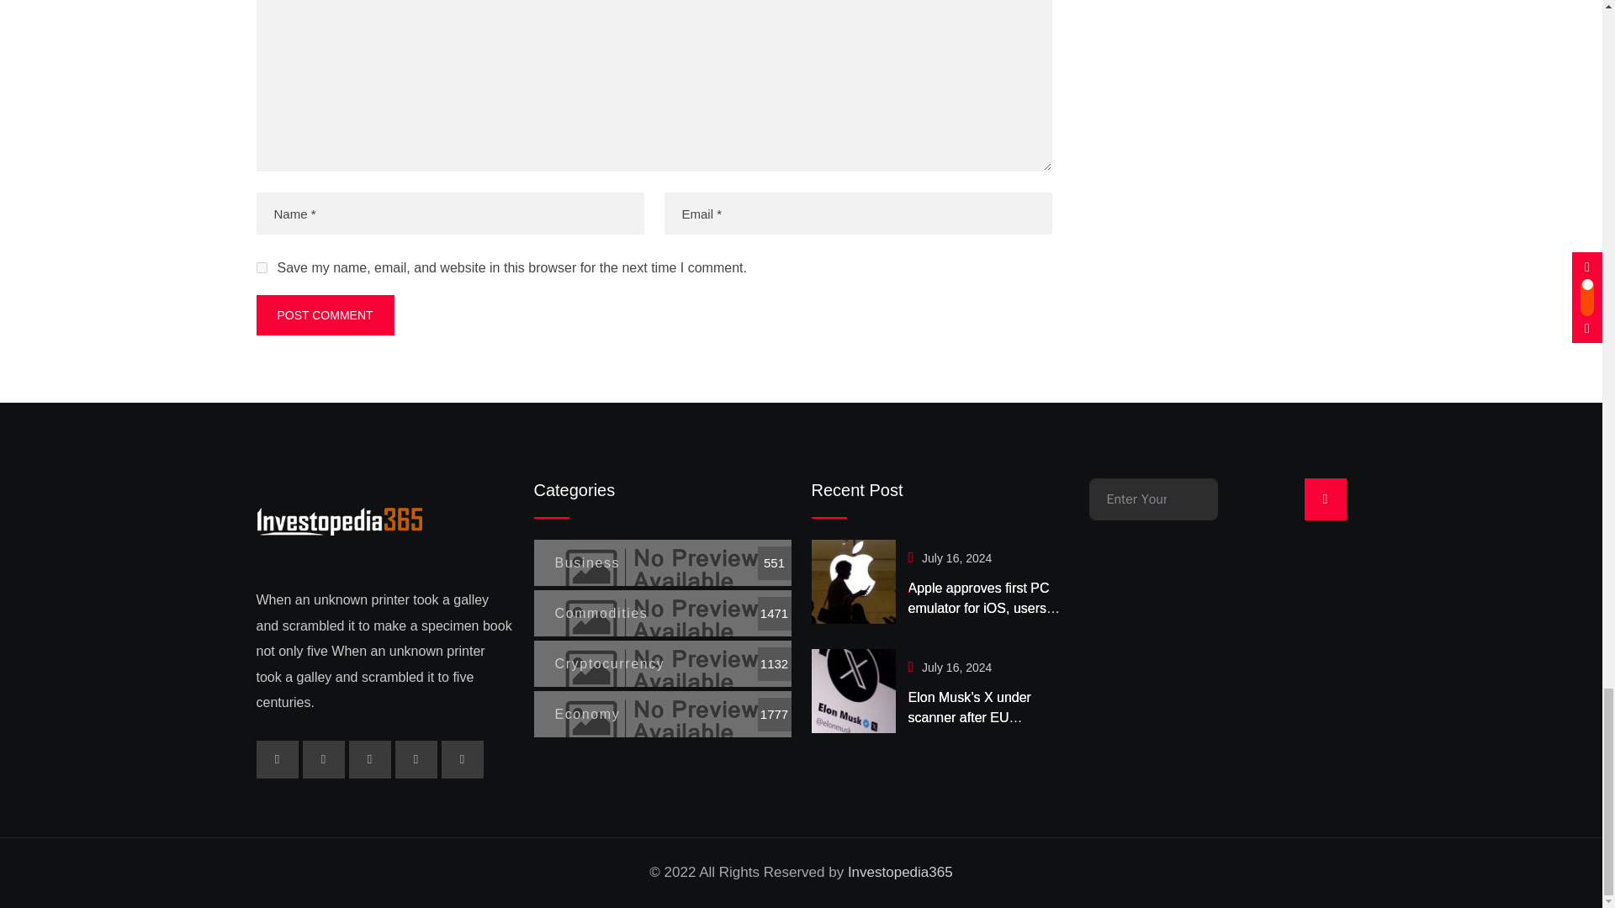 The image size is (1615, 908). Describe the element at coordinates (325, 314) in the screenshot. I see `Post Comment` at that location.